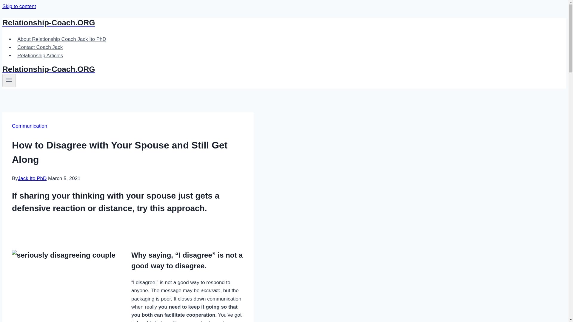  What do you see at coordinates (62, 39) in the screenshot?
I see `About Relationship Coach Jack Ito PhD` at bounding box center [62, 39].